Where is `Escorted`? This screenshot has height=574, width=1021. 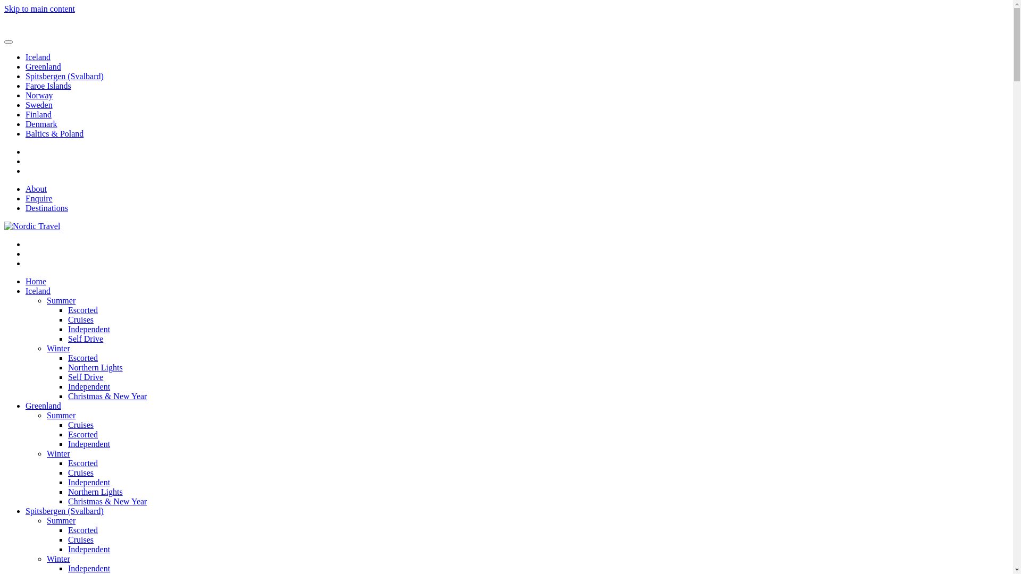 Escorted is located at coordinates (83, 310).